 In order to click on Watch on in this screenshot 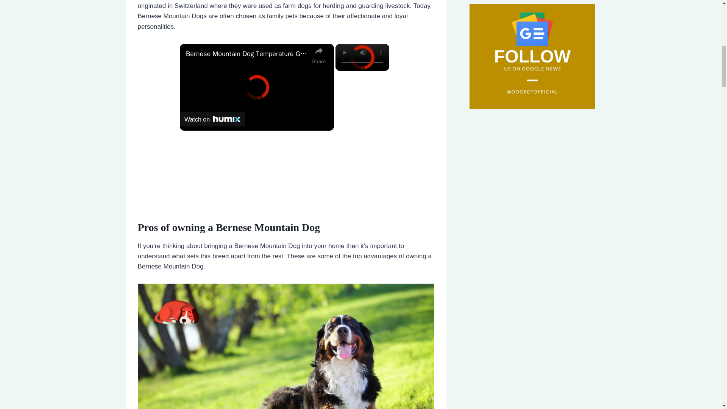, I will do `click(212, 119)`.